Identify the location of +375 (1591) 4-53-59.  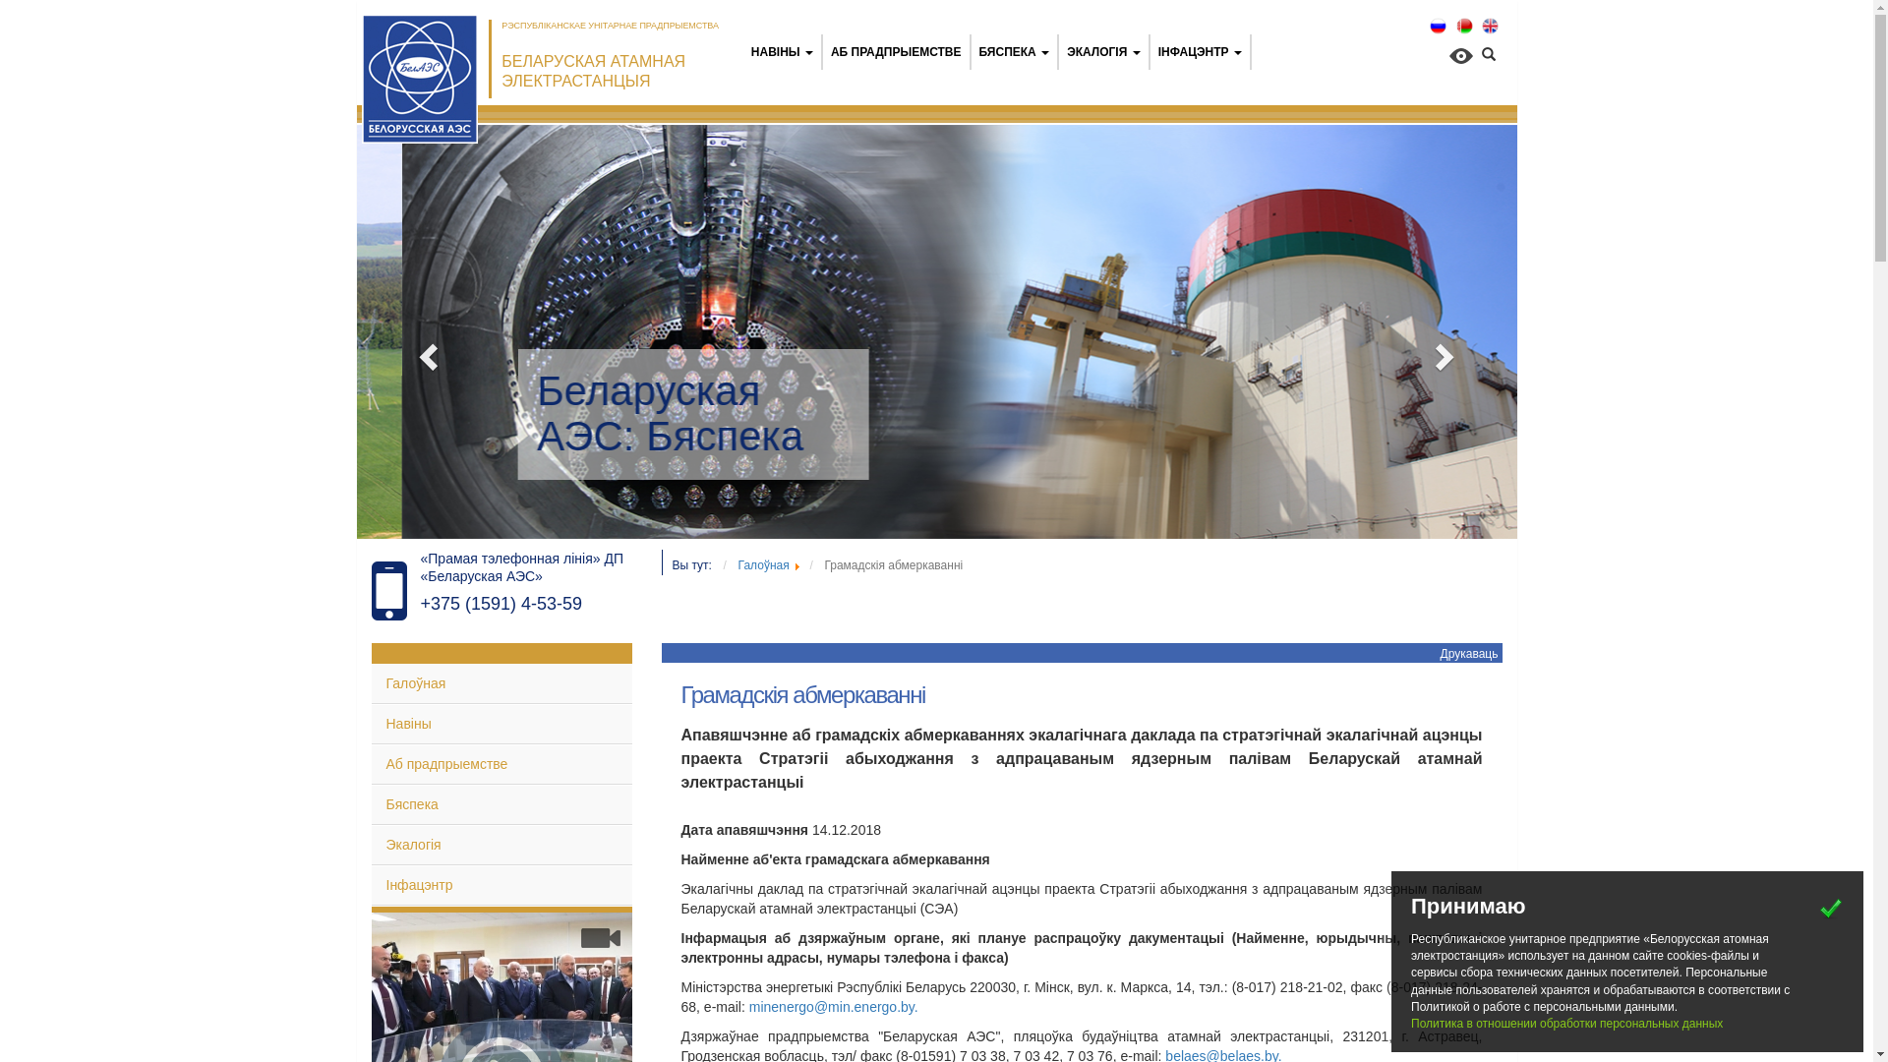
(501, 604).